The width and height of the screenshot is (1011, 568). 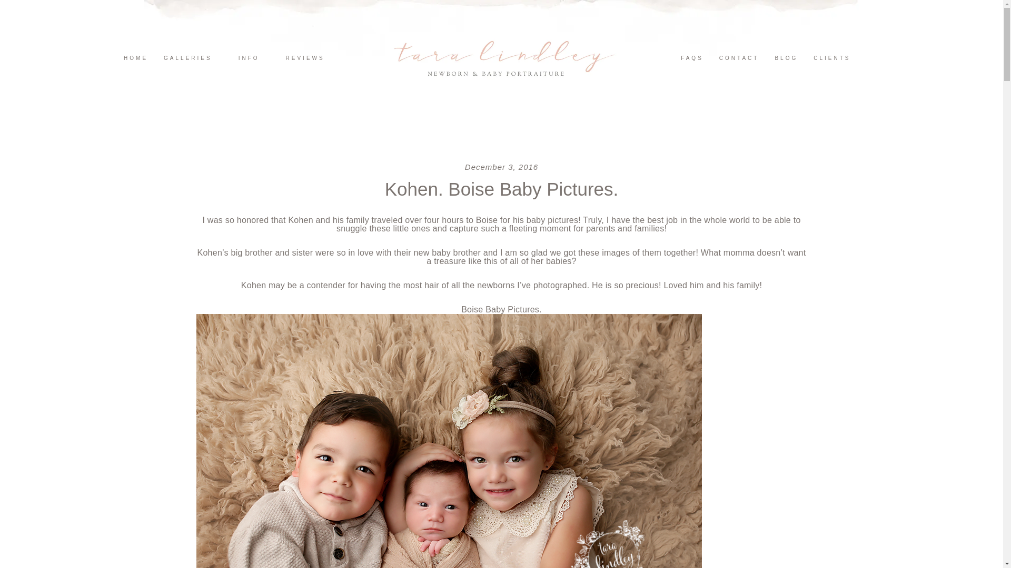 What do you see at coordinates (739, 58) in the screenshot?
I see `CONTACT` at bounding box center [739, 58].